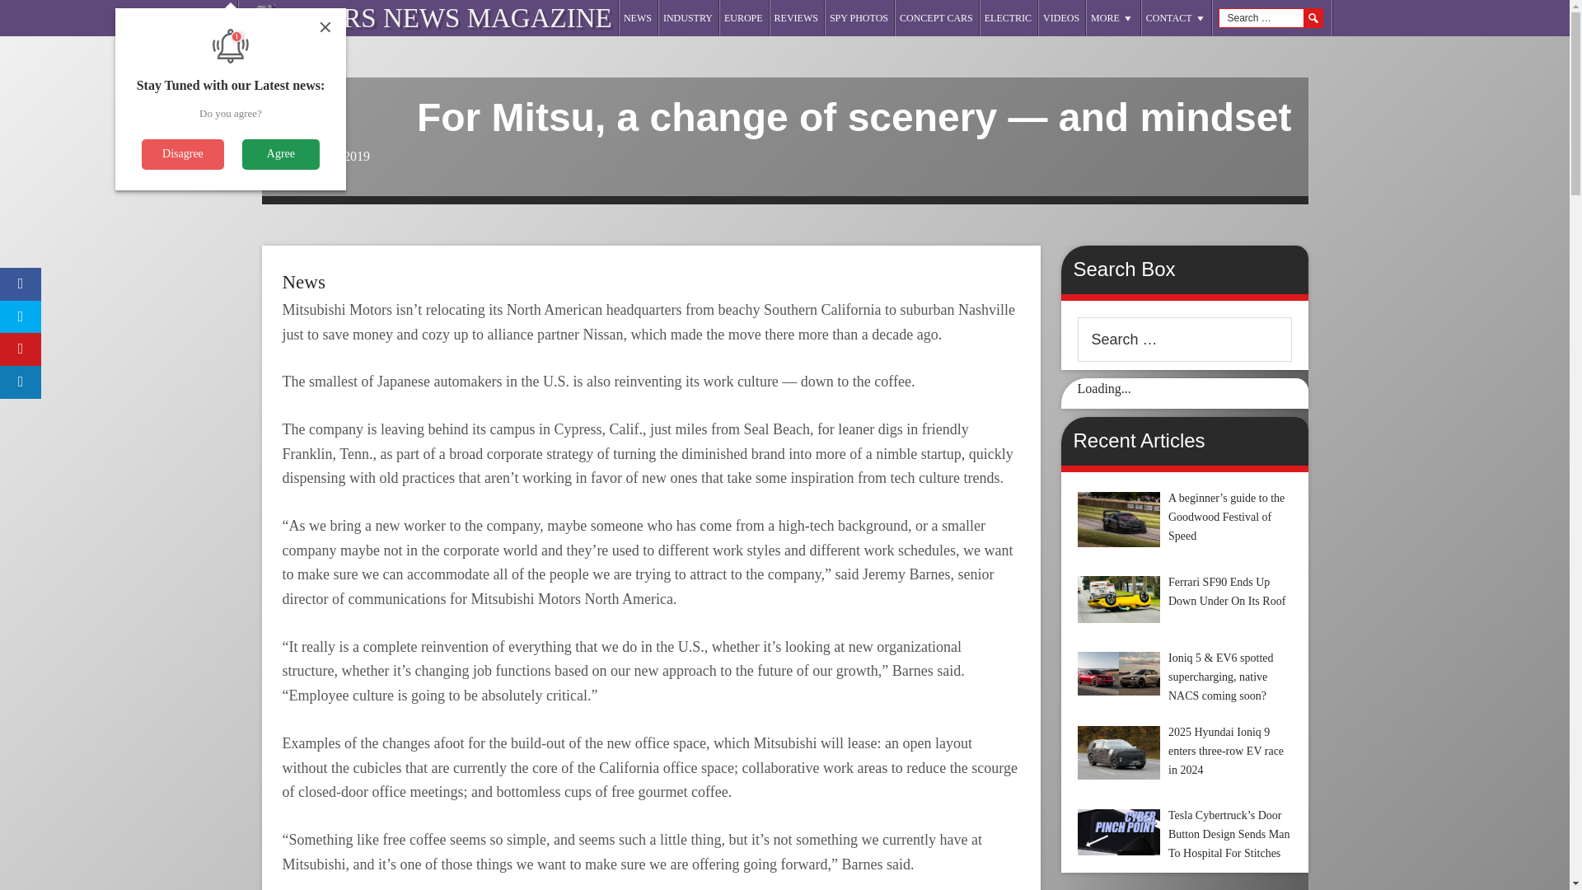  I want to click on CONCEPT CARS, so click(936, 18).